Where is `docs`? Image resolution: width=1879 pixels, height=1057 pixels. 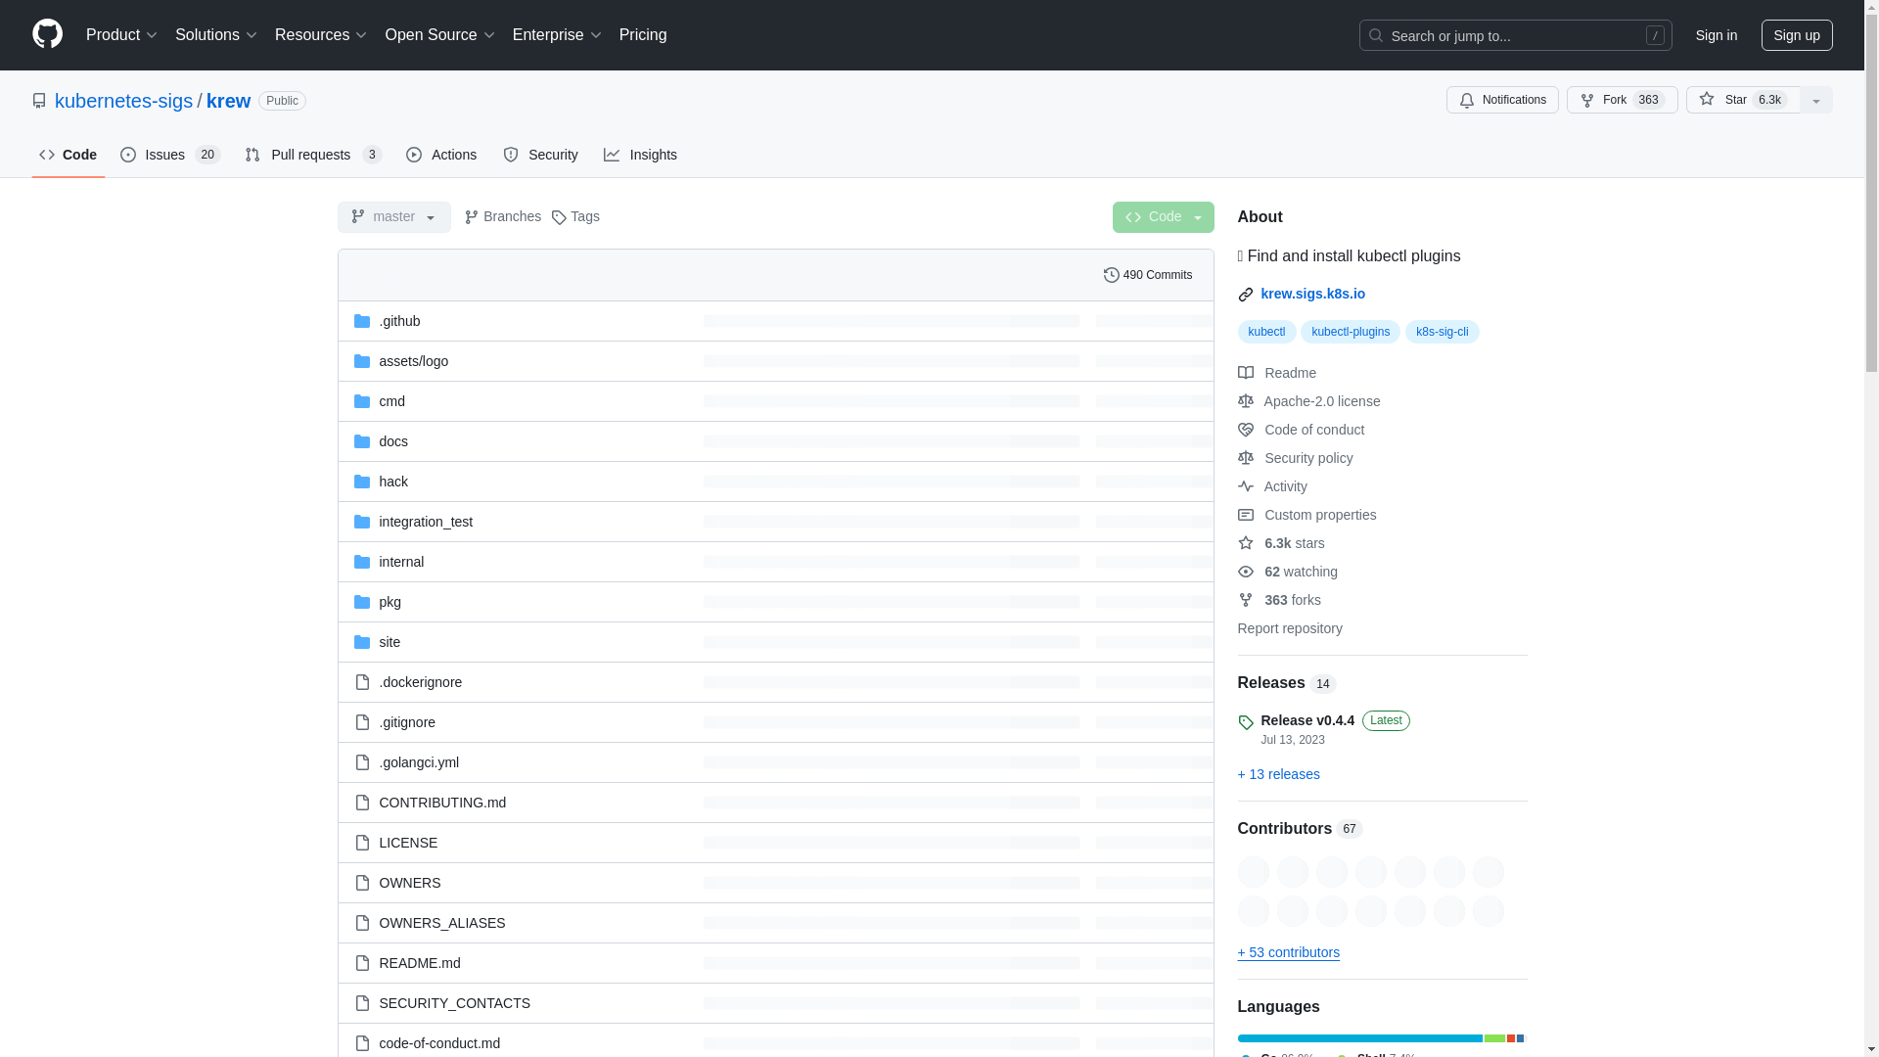 docs is located at coordinates (393, 439).